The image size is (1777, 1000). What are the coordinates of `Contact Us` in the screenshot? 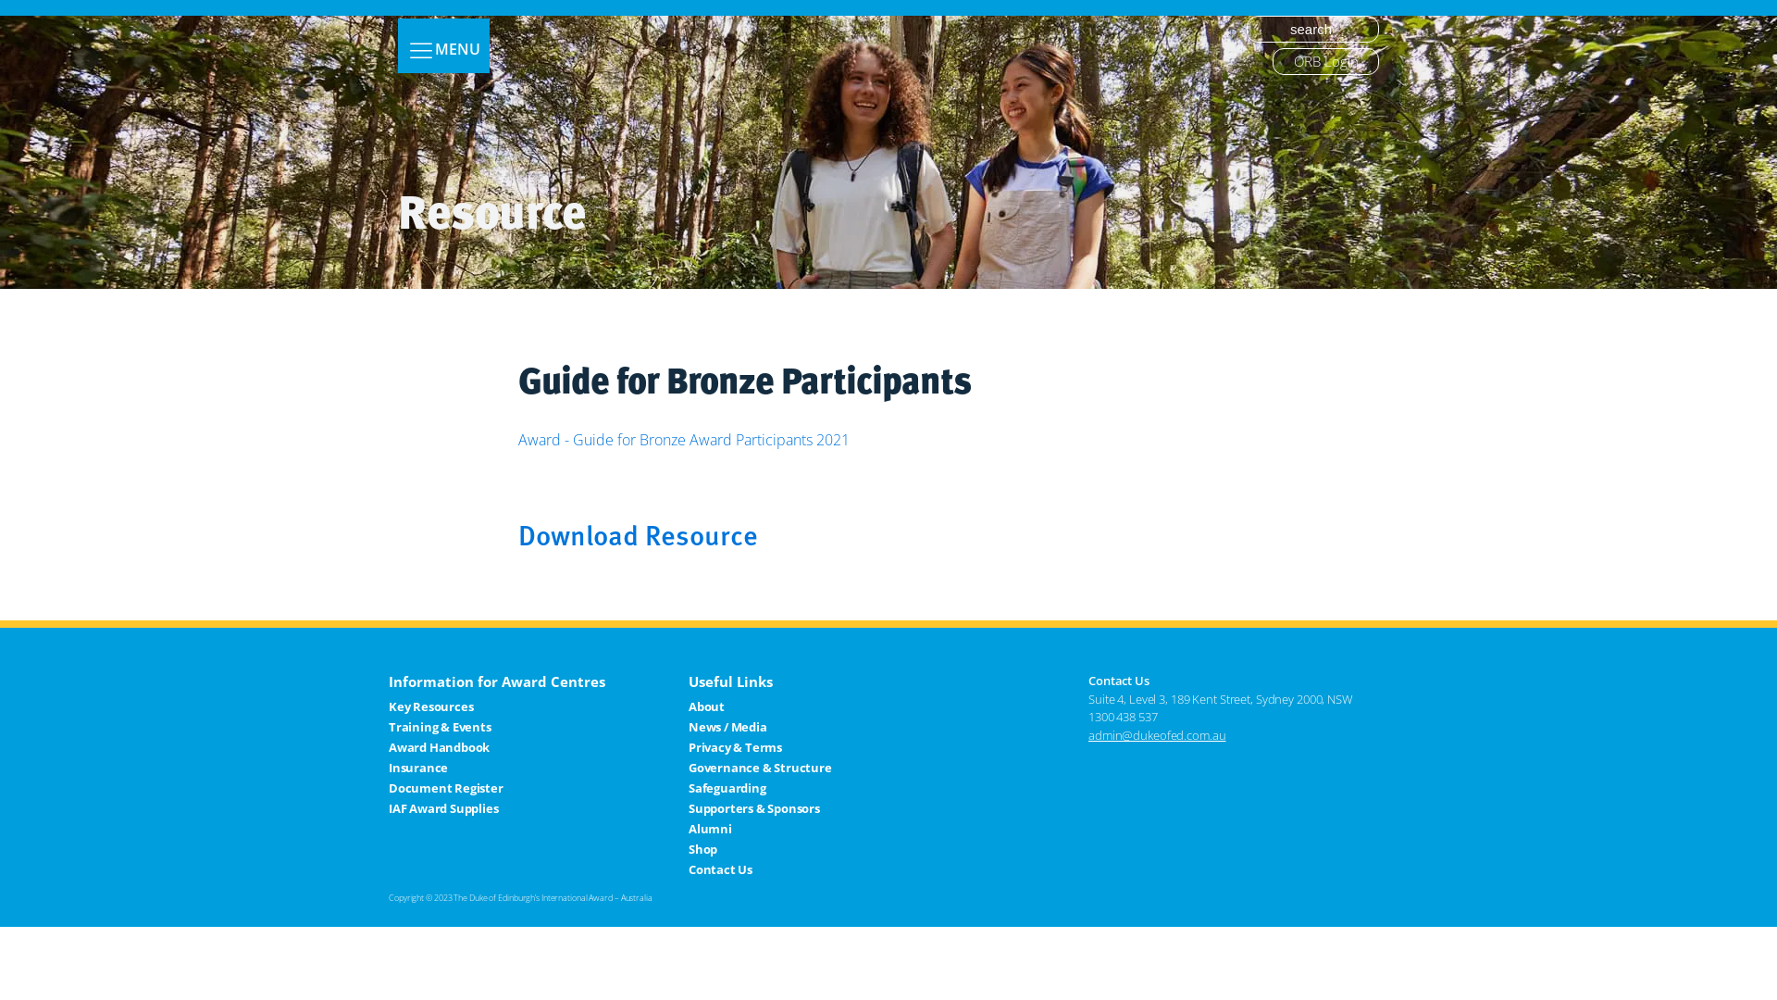 It's located at (761, 869).